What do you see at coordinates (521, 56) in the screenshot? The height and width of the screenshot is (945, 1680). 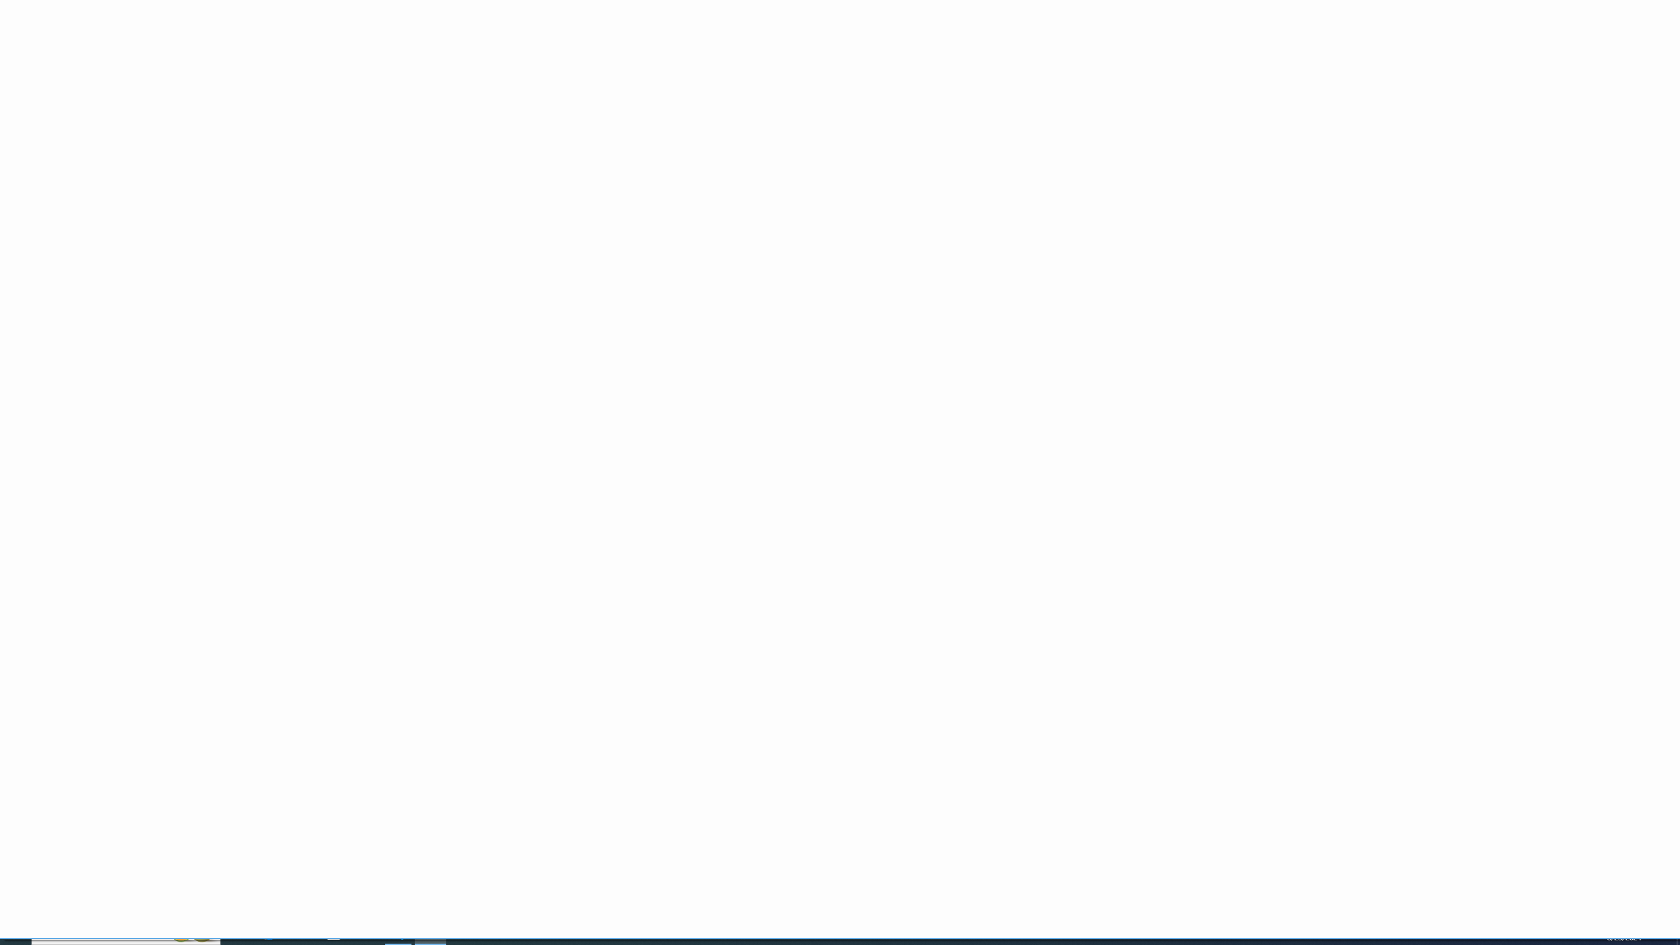 I see `Number Format` at bounding box center [521, 56].